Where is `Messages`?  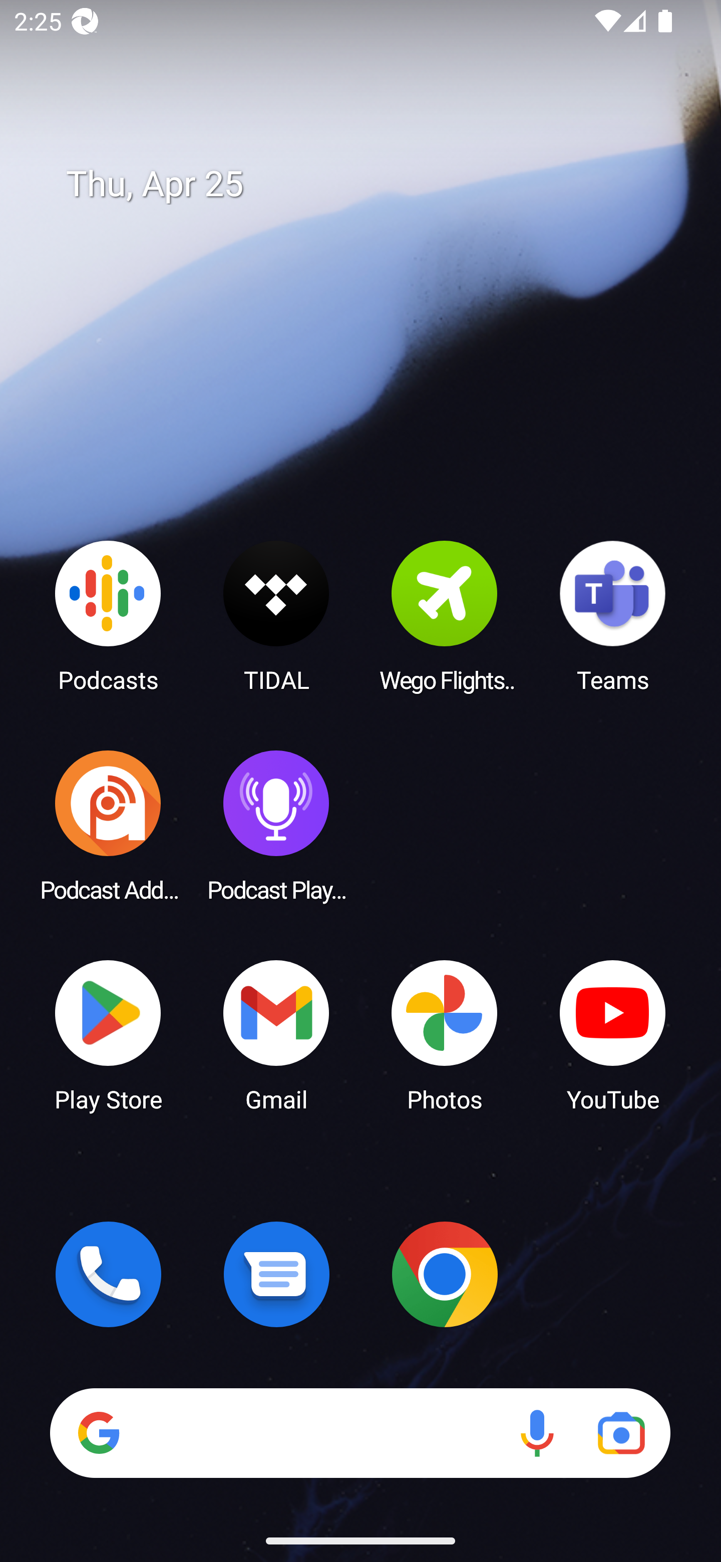
Messages is located at coordinates (276, 1274).